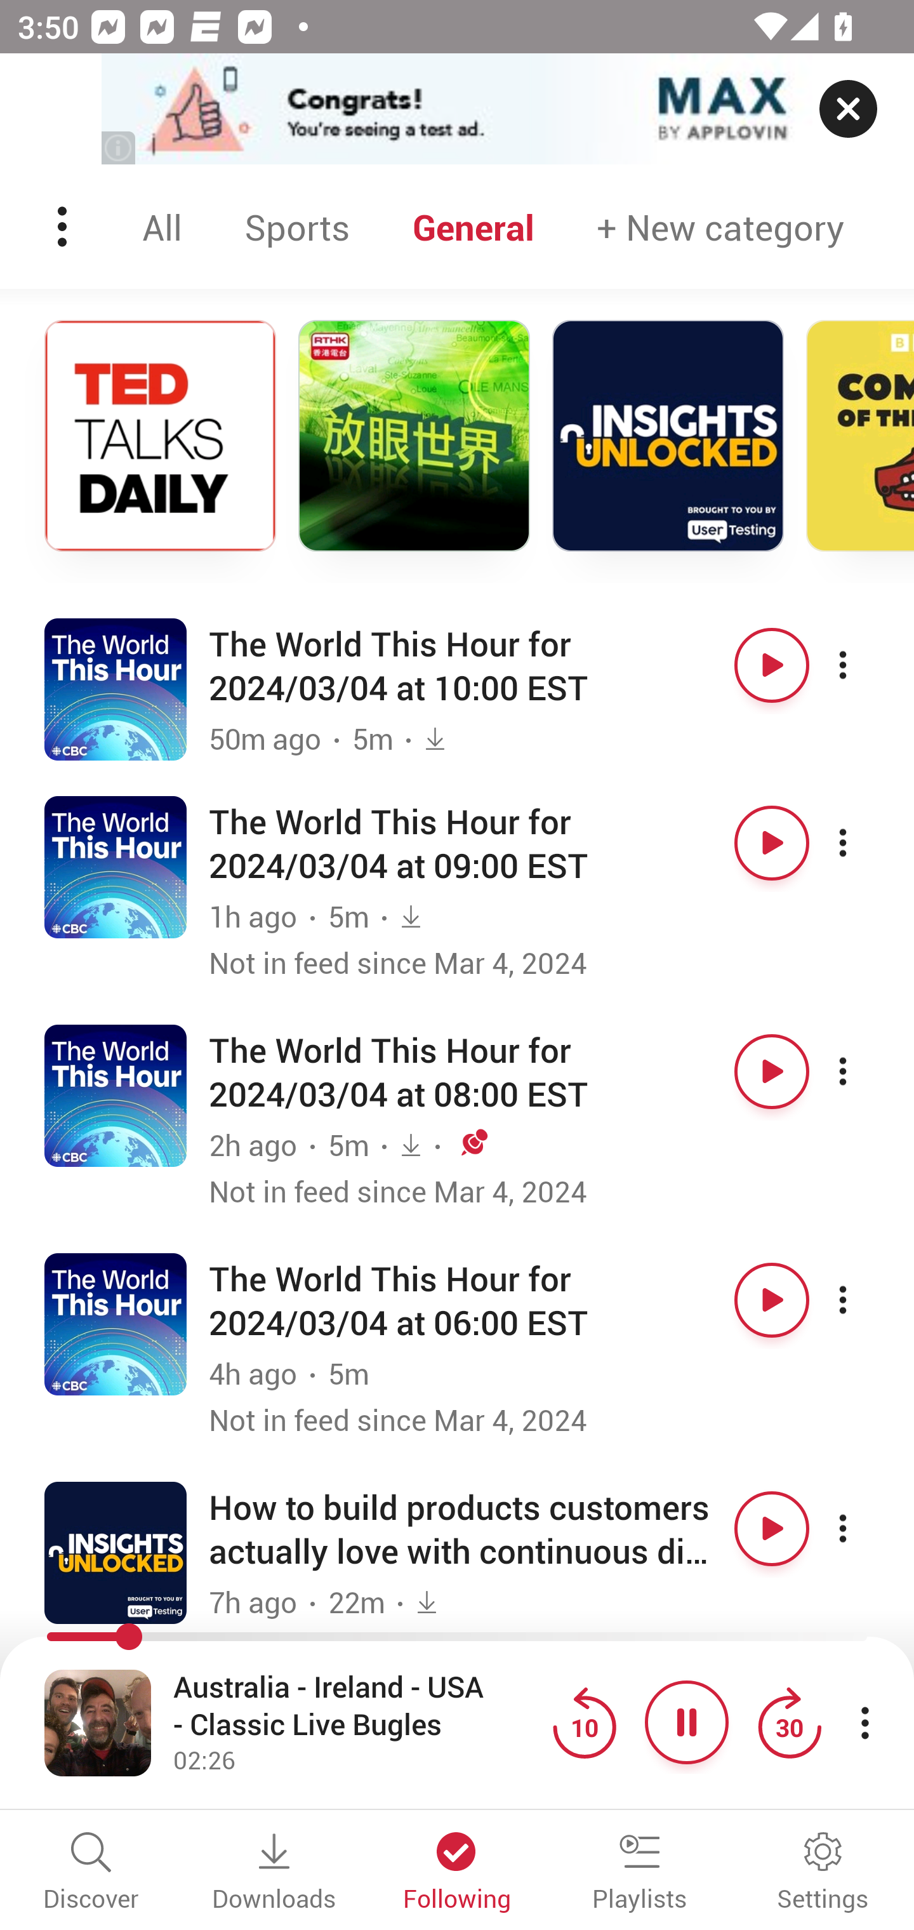  Describe the element at coordinates (772, 1528) in the screenshot. I see `Play button` at that location.